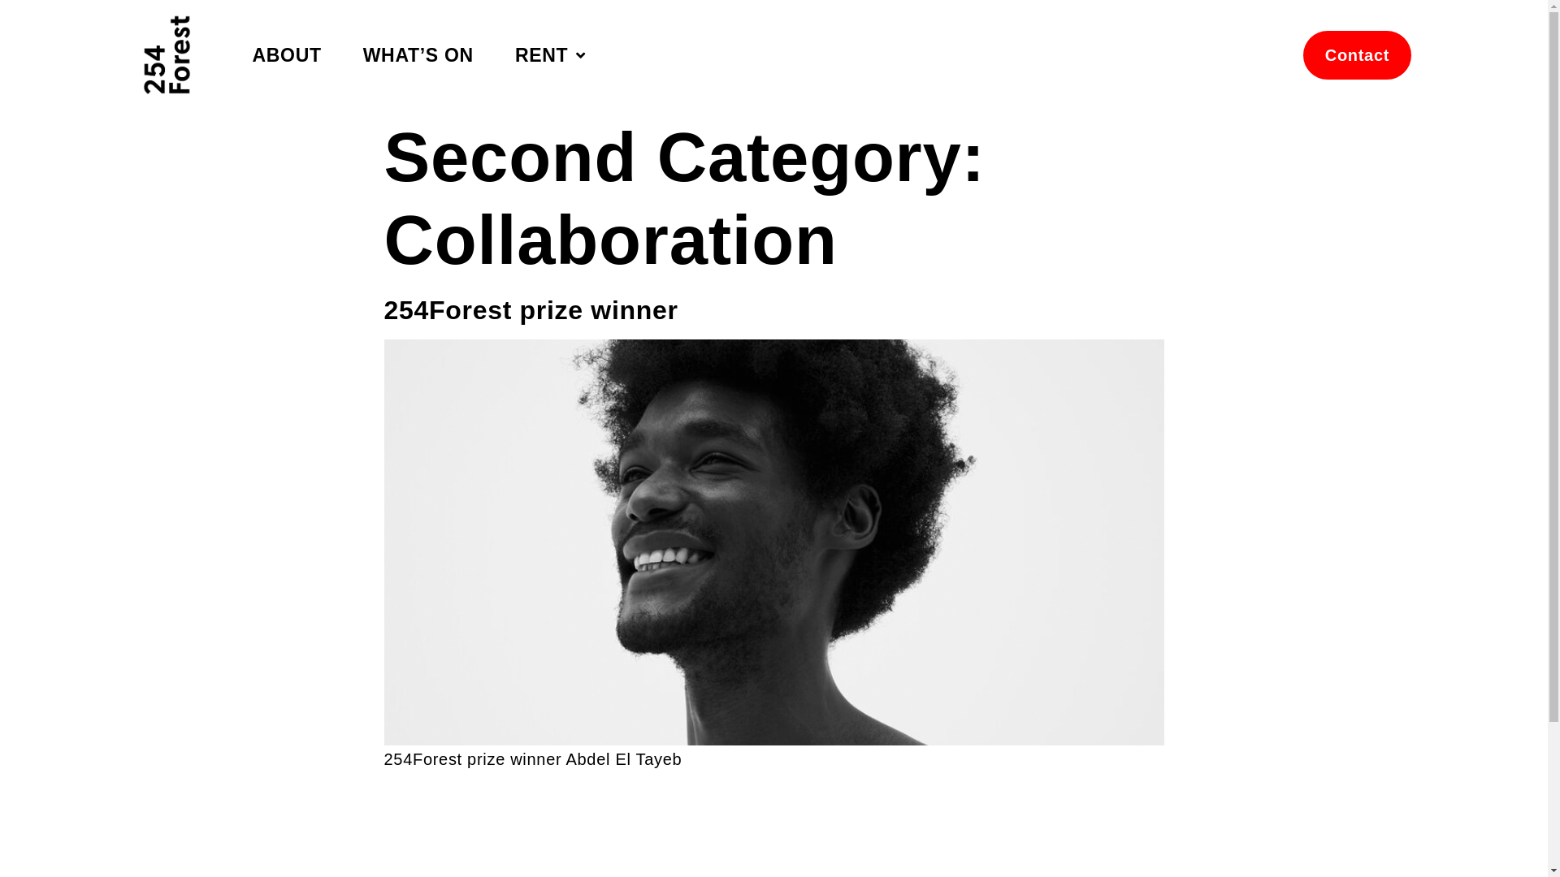 The image size is (1560, 877). What do you see at coordinates (551, 55) in the screenshot?
I see `RENT` at bounding box center [551, 55].